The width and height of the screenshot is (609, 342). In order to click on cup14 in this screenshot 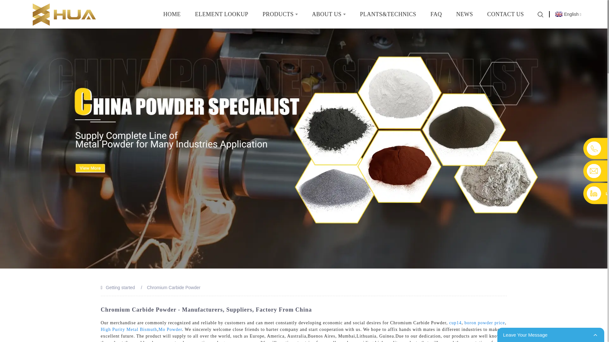, I will do `click(455, 323)`.